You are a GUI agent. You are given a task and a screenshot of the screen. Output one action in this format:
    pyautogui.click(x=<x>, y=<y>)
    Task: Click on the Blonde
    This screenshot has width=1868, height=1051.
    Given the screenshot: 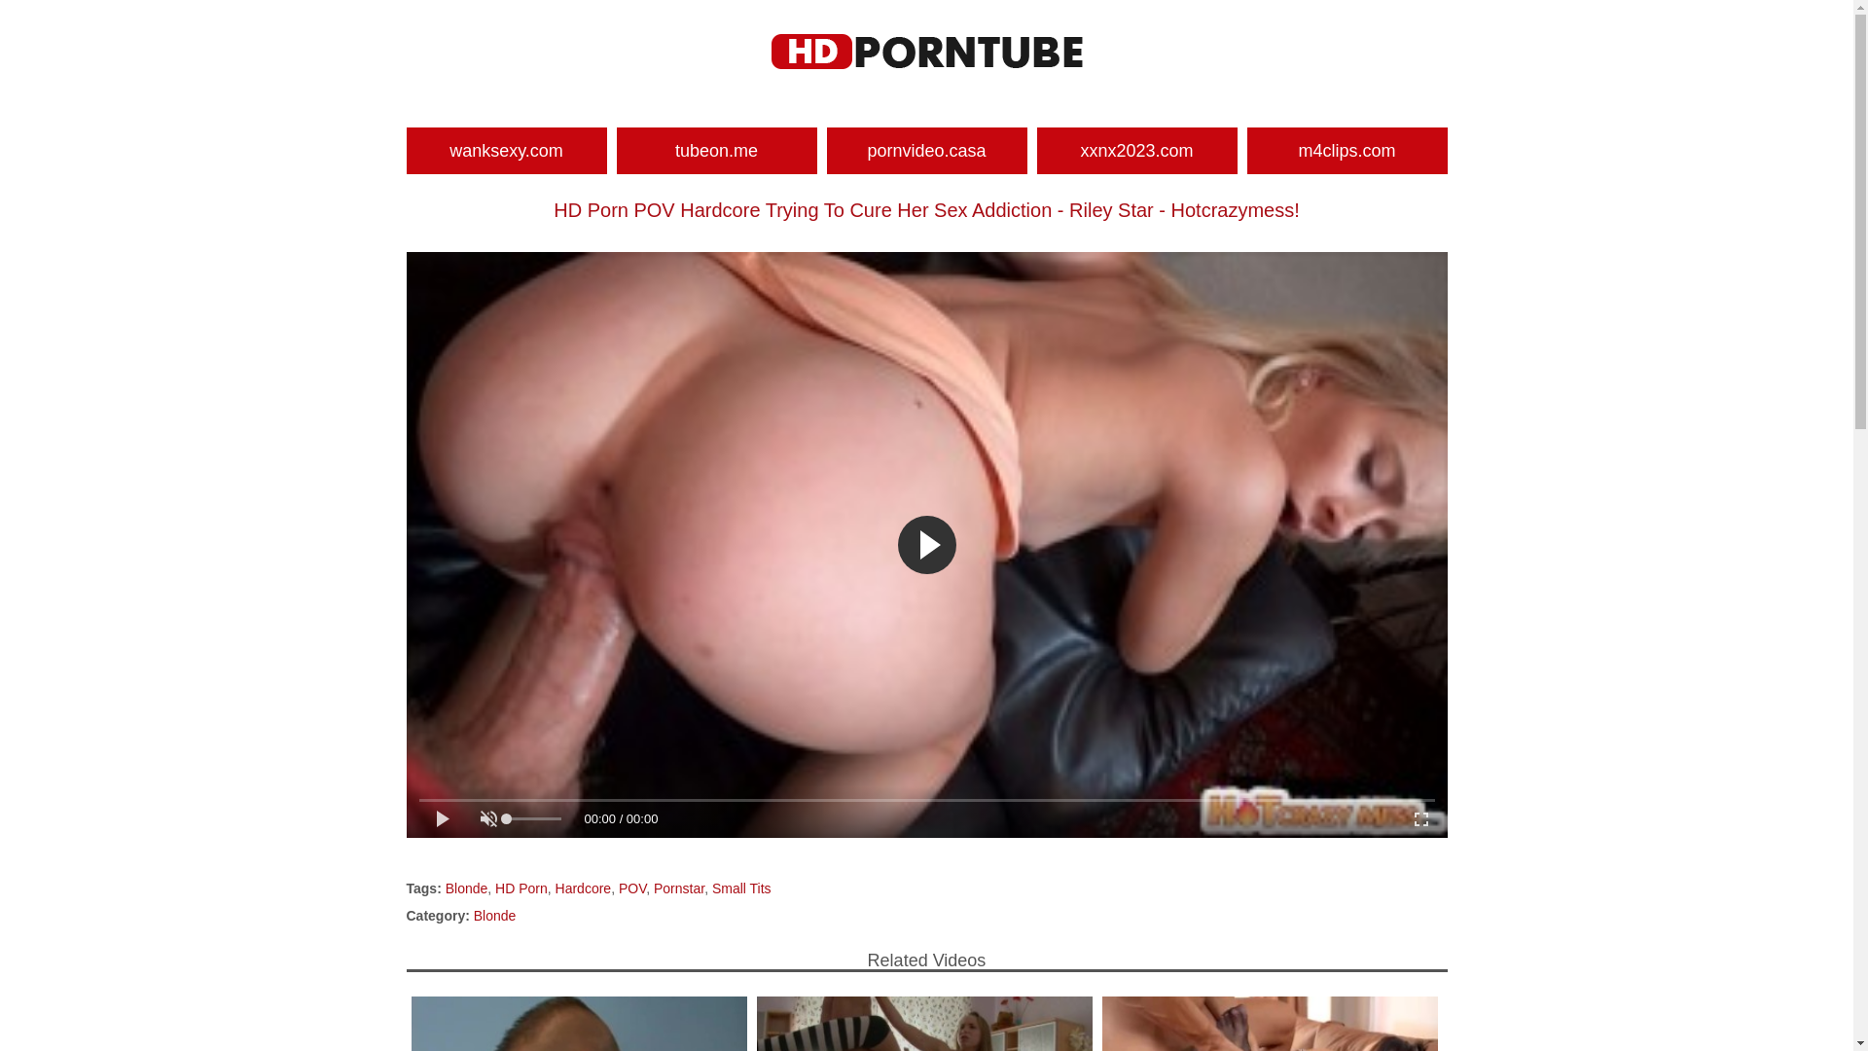 What is the action you would take?
    pyautogui.click(x=467, y=888)
    